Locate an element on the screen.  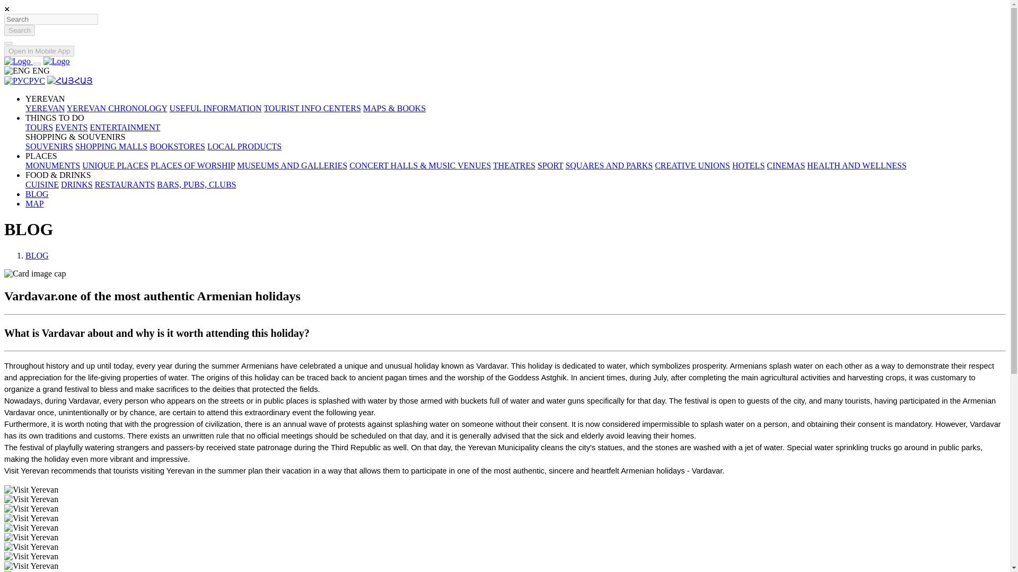
YEREVAN is located at coordinates (45, 99).